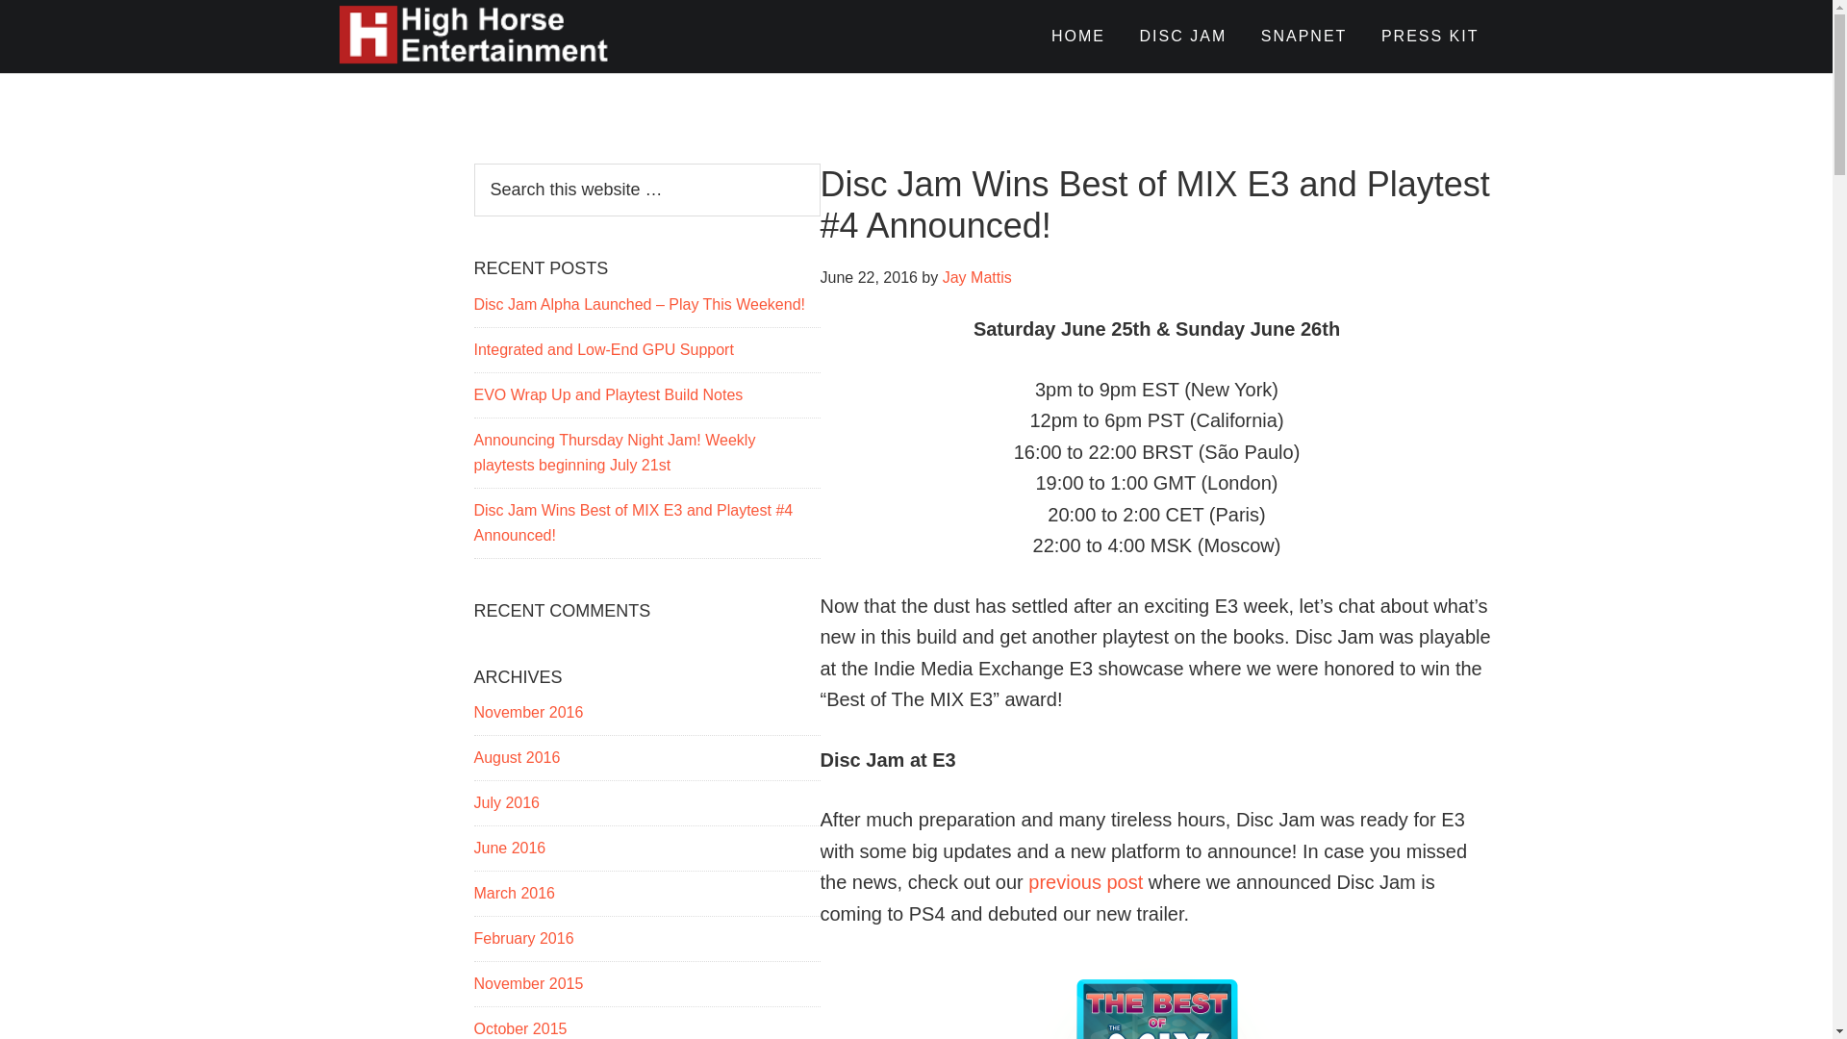  What do you see at coordinates (1430, 37) in the screenshot?
I see `PRESS KIT` at bounding box center [1430, 37].